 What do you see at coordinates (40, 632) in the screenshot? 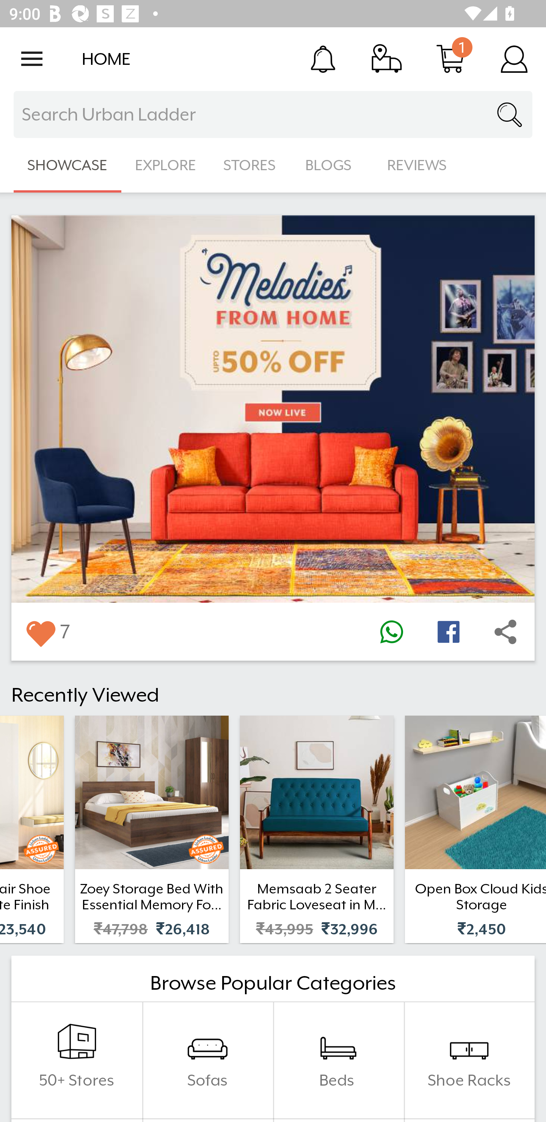
I see `` at bounding box center [40, 632].